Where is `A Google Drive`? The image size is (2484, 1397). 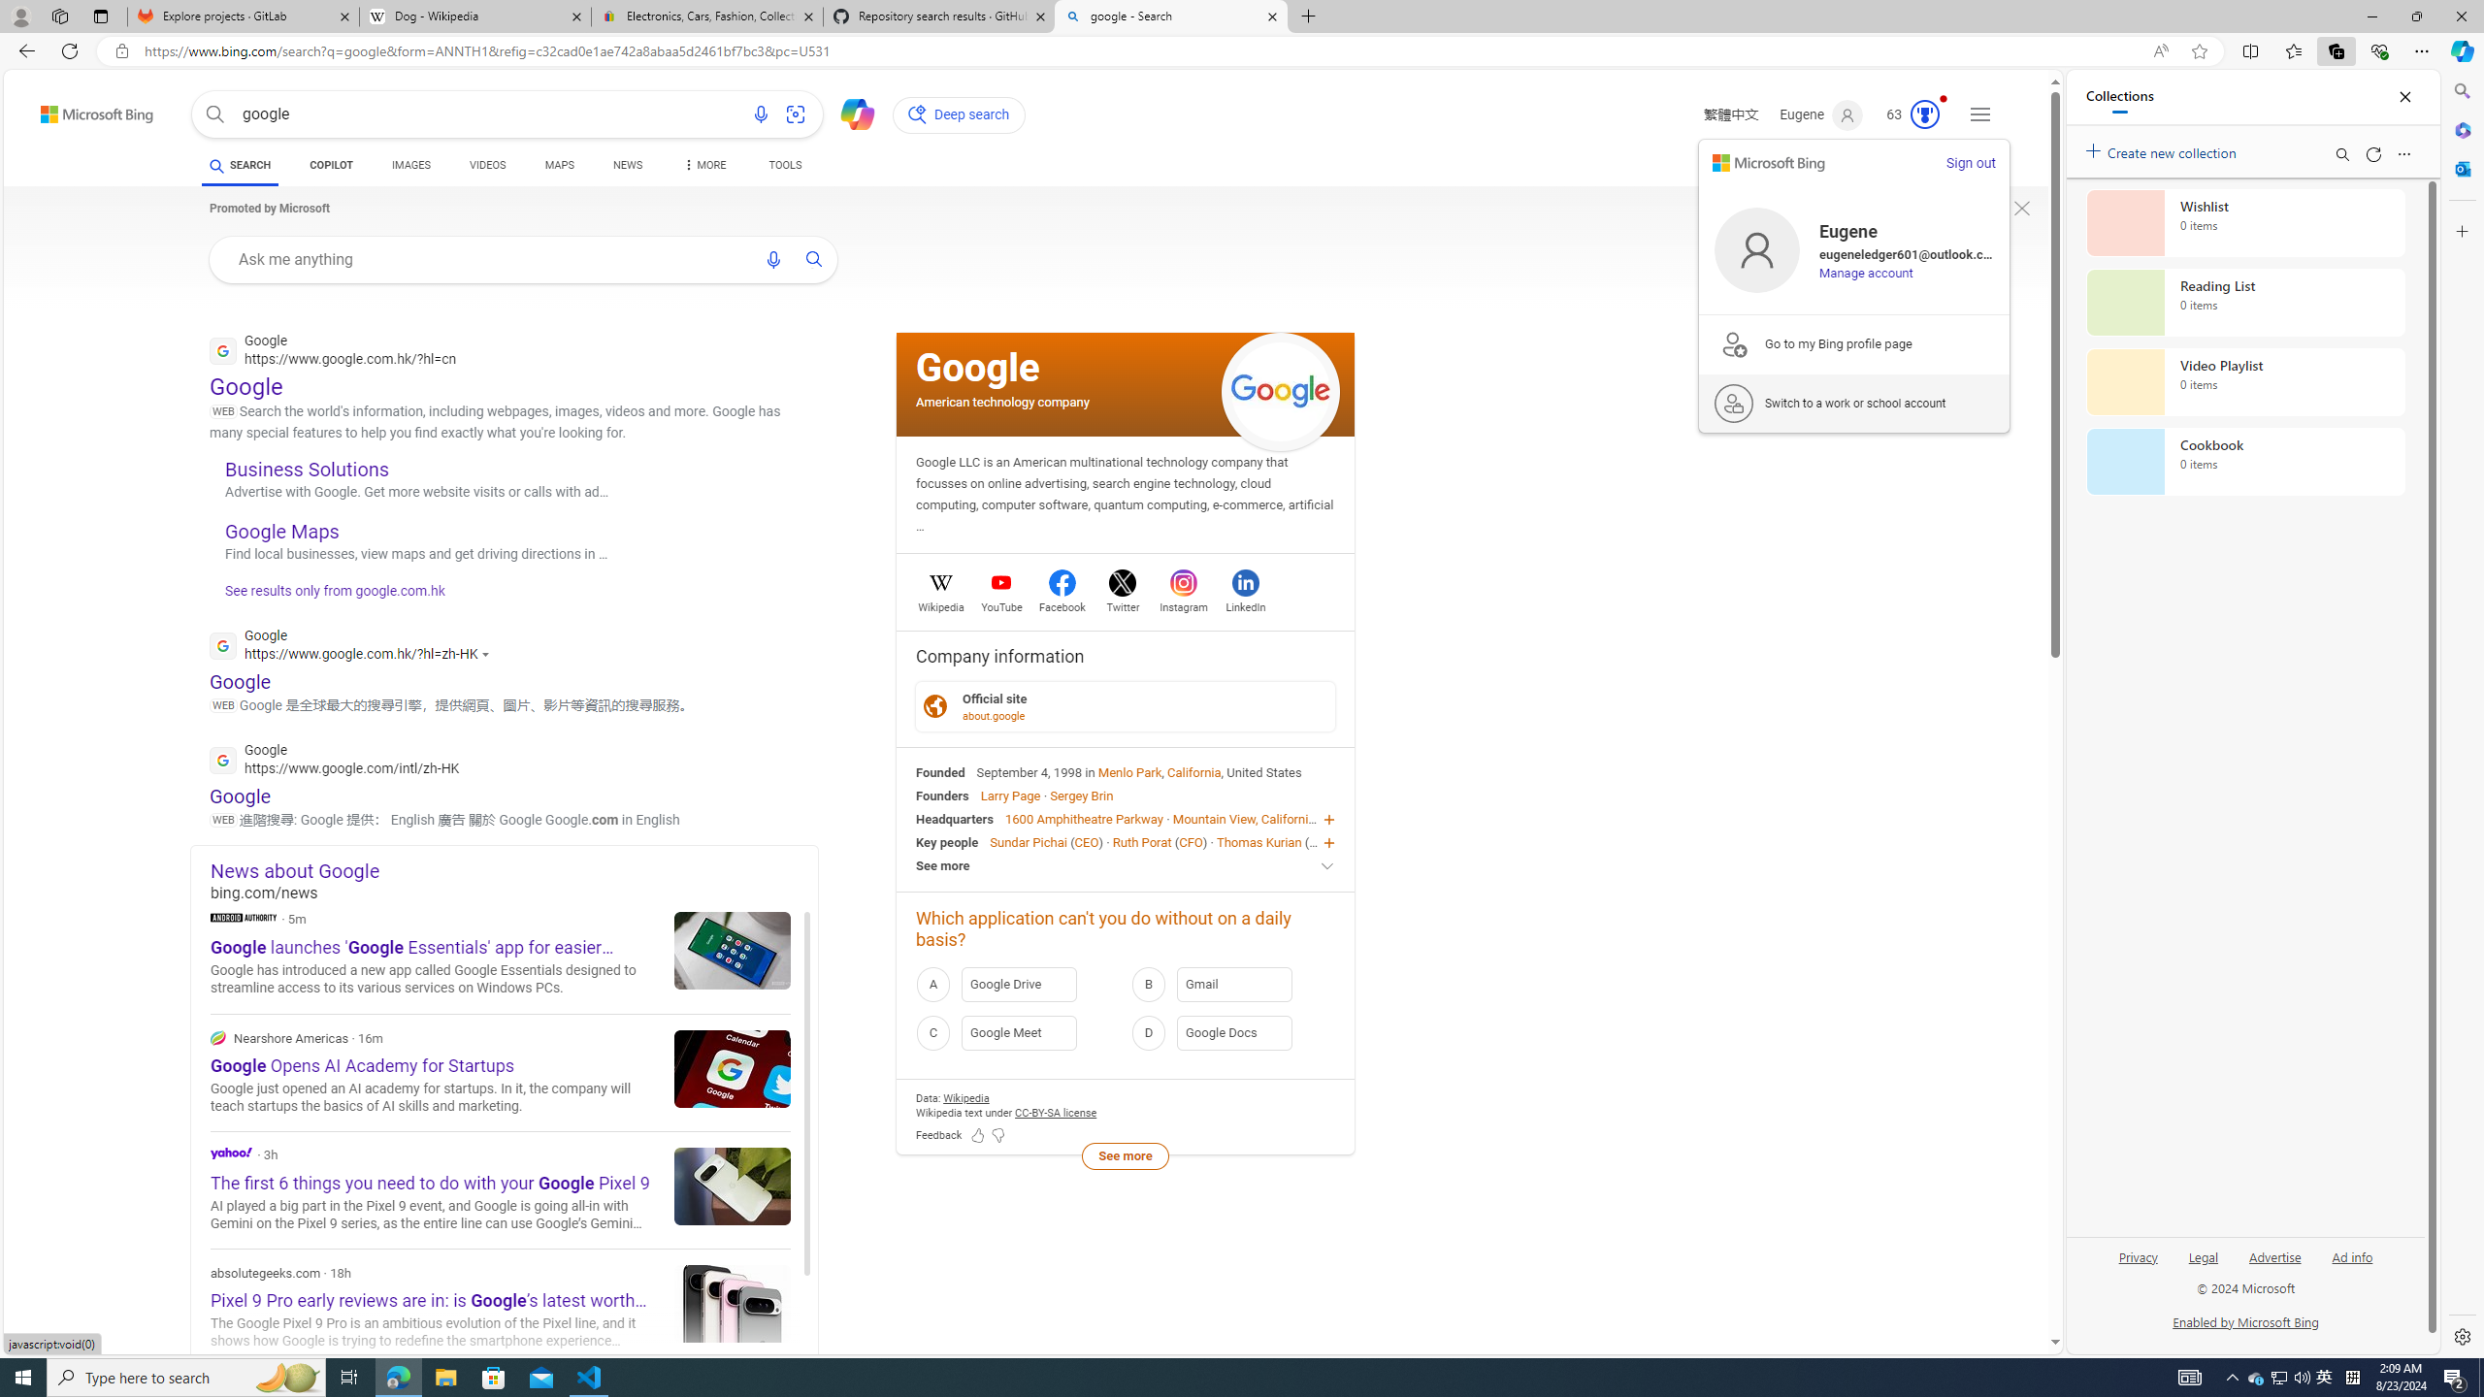
A Google Drive is located at coordinates (1018, 984).